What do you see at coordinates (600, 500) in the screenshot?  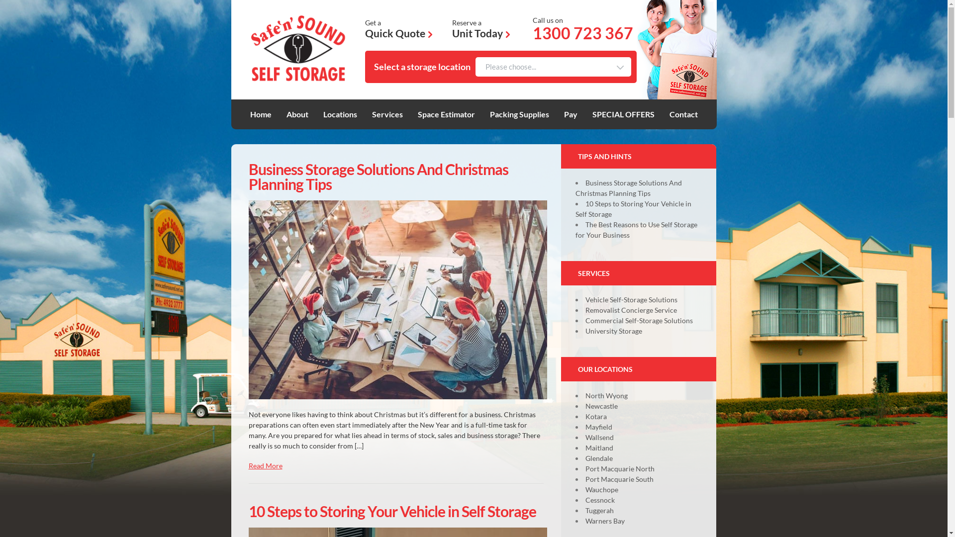 I see `Cessnock` at bounding box center [600, 500].